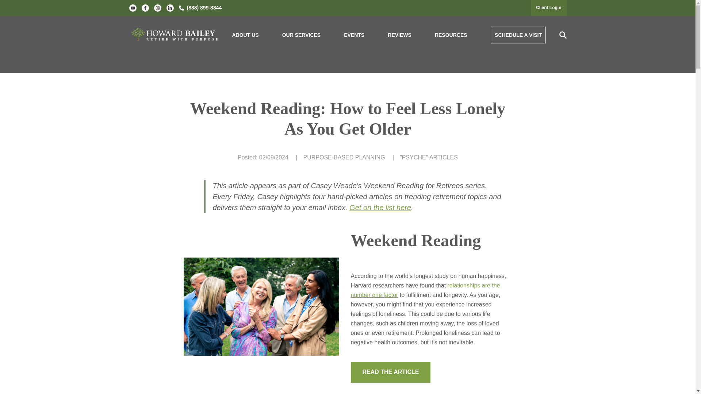 The width and height of the screenshot is (701, 394). Describe the element at coordinates (451, 35) in the screenshot. I see `RESOURCES` at that location.